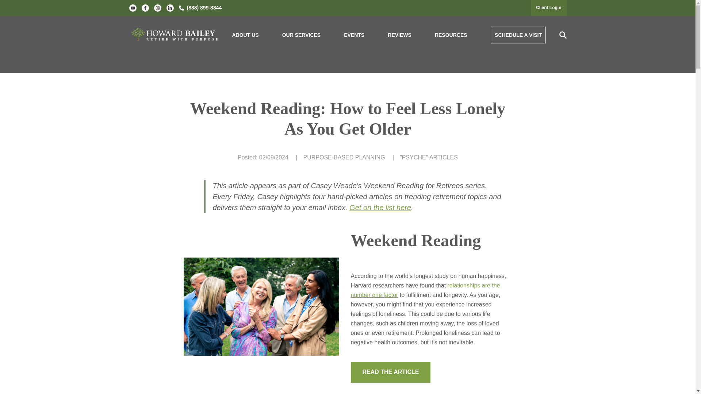 The width and height of the screenshot is (701, 394). Describe the element at coordinates (451, 35) in the screenshot. I see `RESOURCES` at that location.